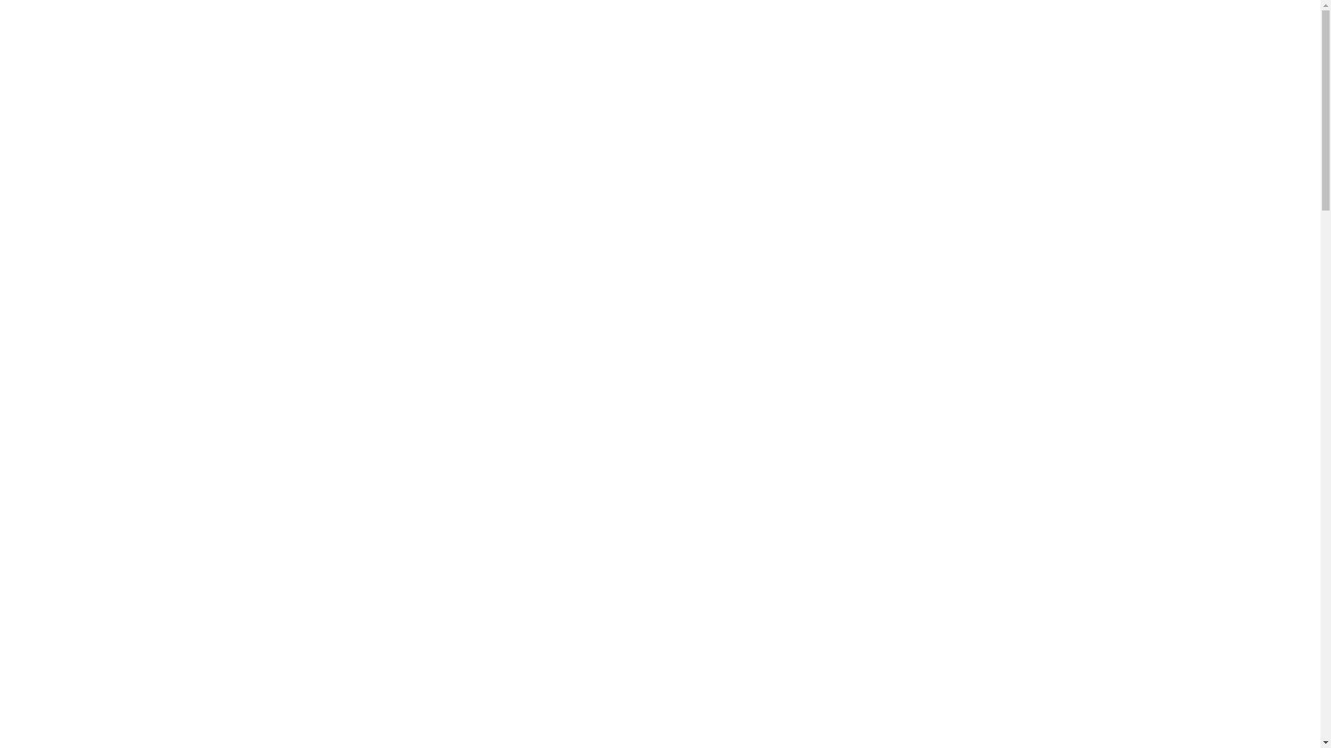 The image size is (1331, 748). What do you see at coordinates (1075, 12) in the screenshot?
I see `Contact Us` at bounding box center [1075, 12].